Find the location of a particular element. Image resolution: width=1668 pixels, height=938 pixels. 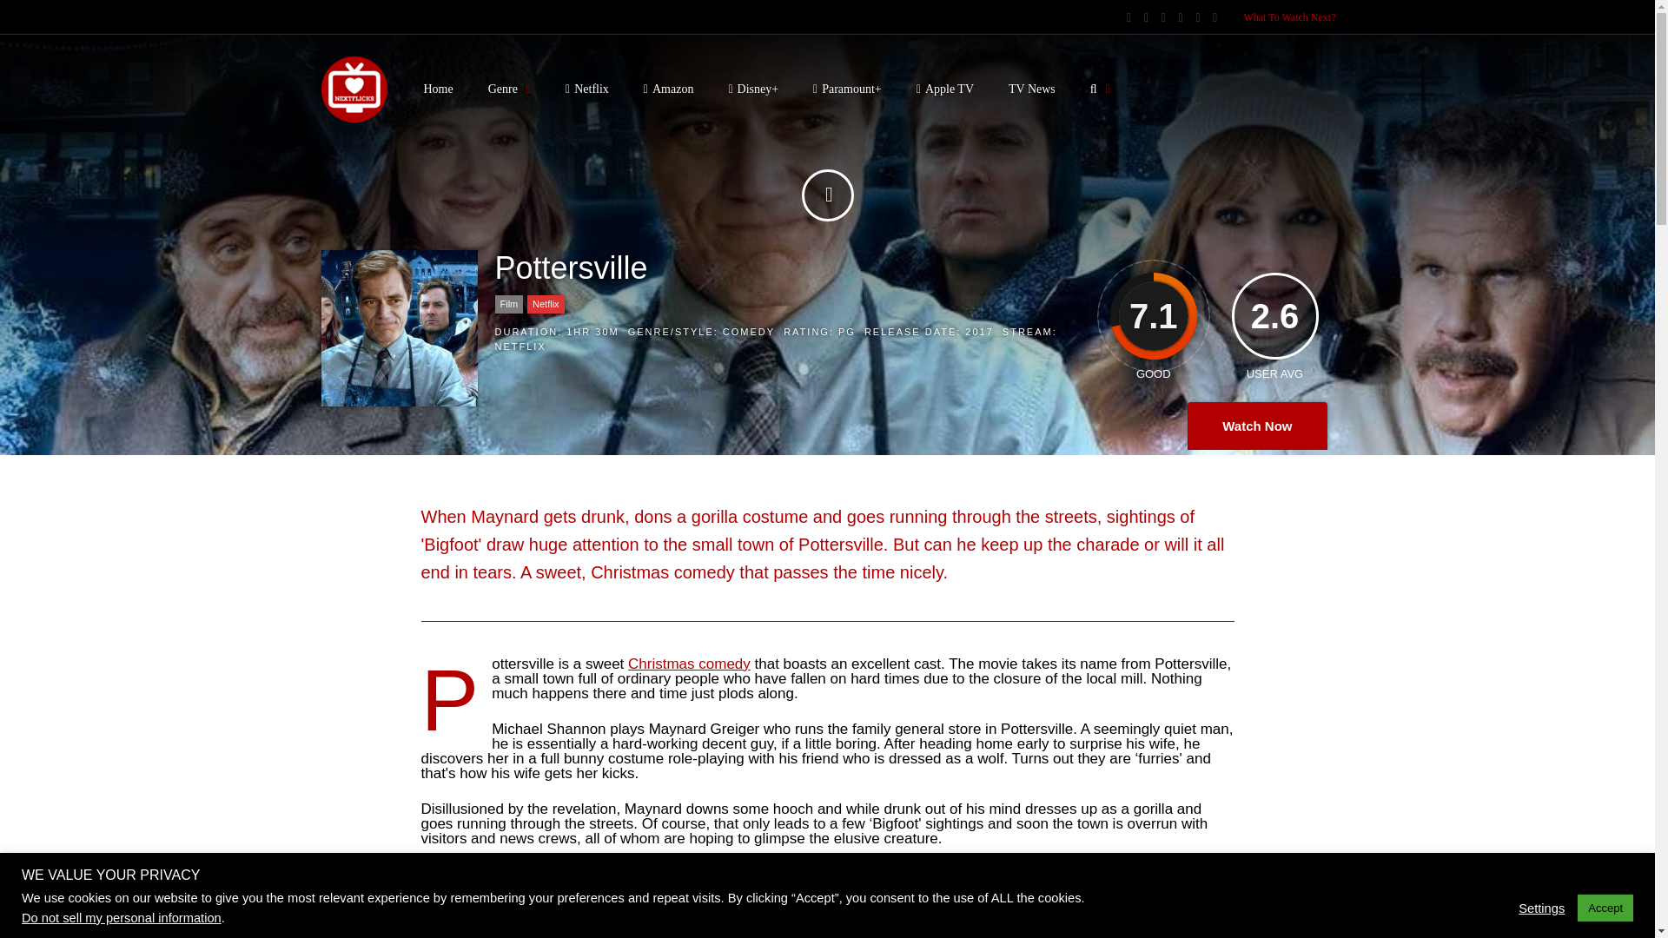

What To Watch Next? is located at coordinates (1289, 17).